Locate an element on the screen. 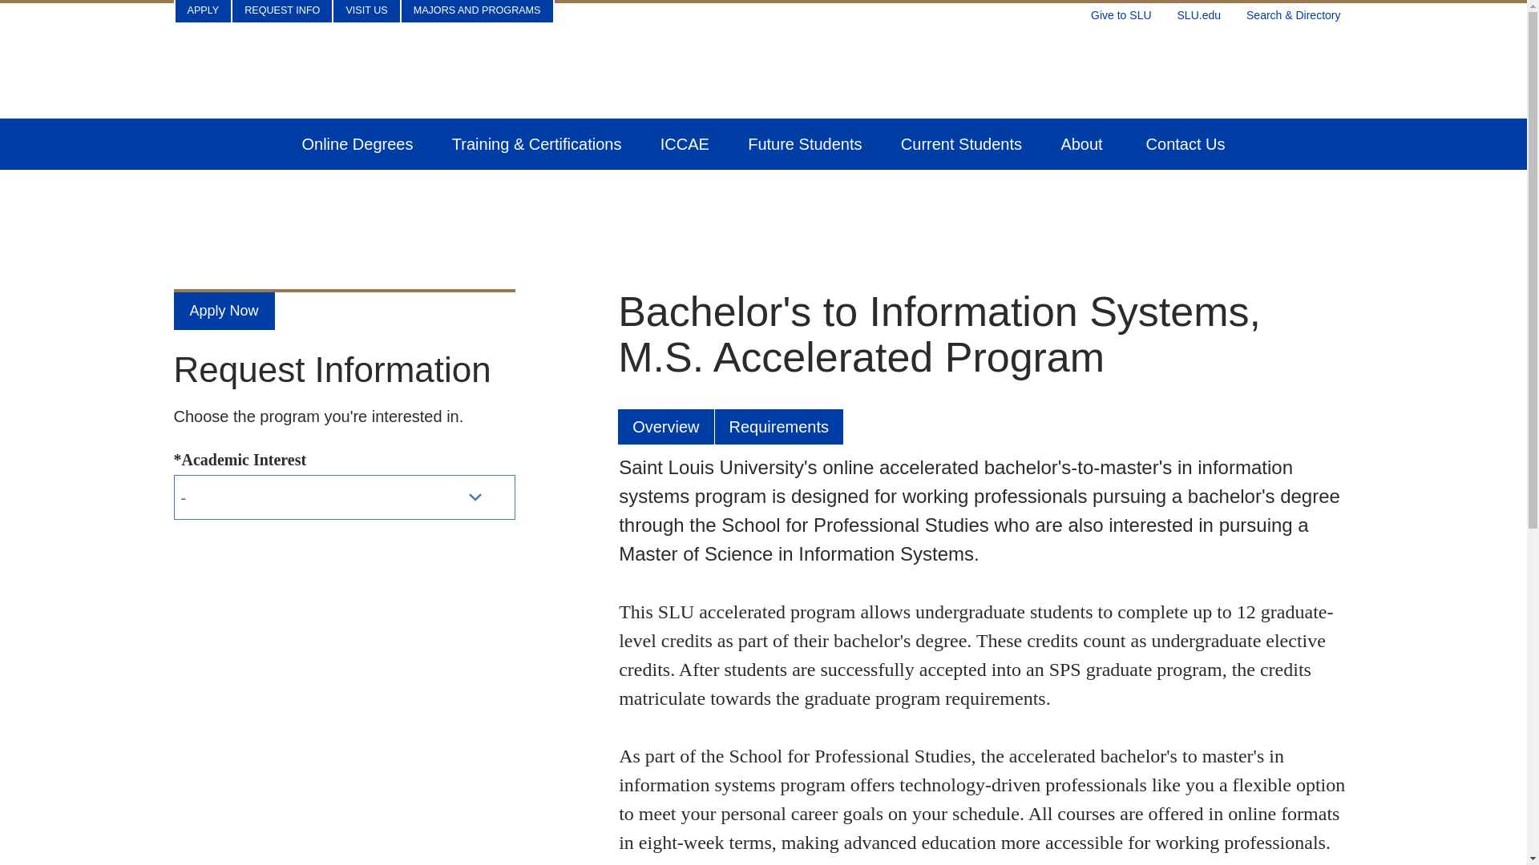 The height and width of the screenshot is (865, 1539). Visit SLU is located at coordinates (366, 11).